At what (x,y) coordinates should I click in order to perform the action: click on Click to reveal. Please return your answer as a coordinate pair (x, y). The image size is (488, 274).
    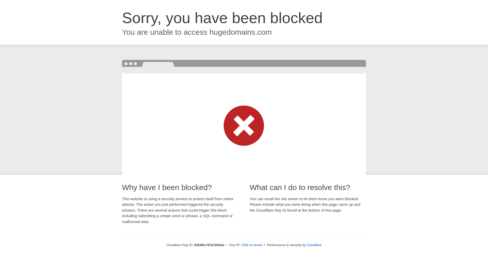
    Looking at the image, I should click on (252, 245).